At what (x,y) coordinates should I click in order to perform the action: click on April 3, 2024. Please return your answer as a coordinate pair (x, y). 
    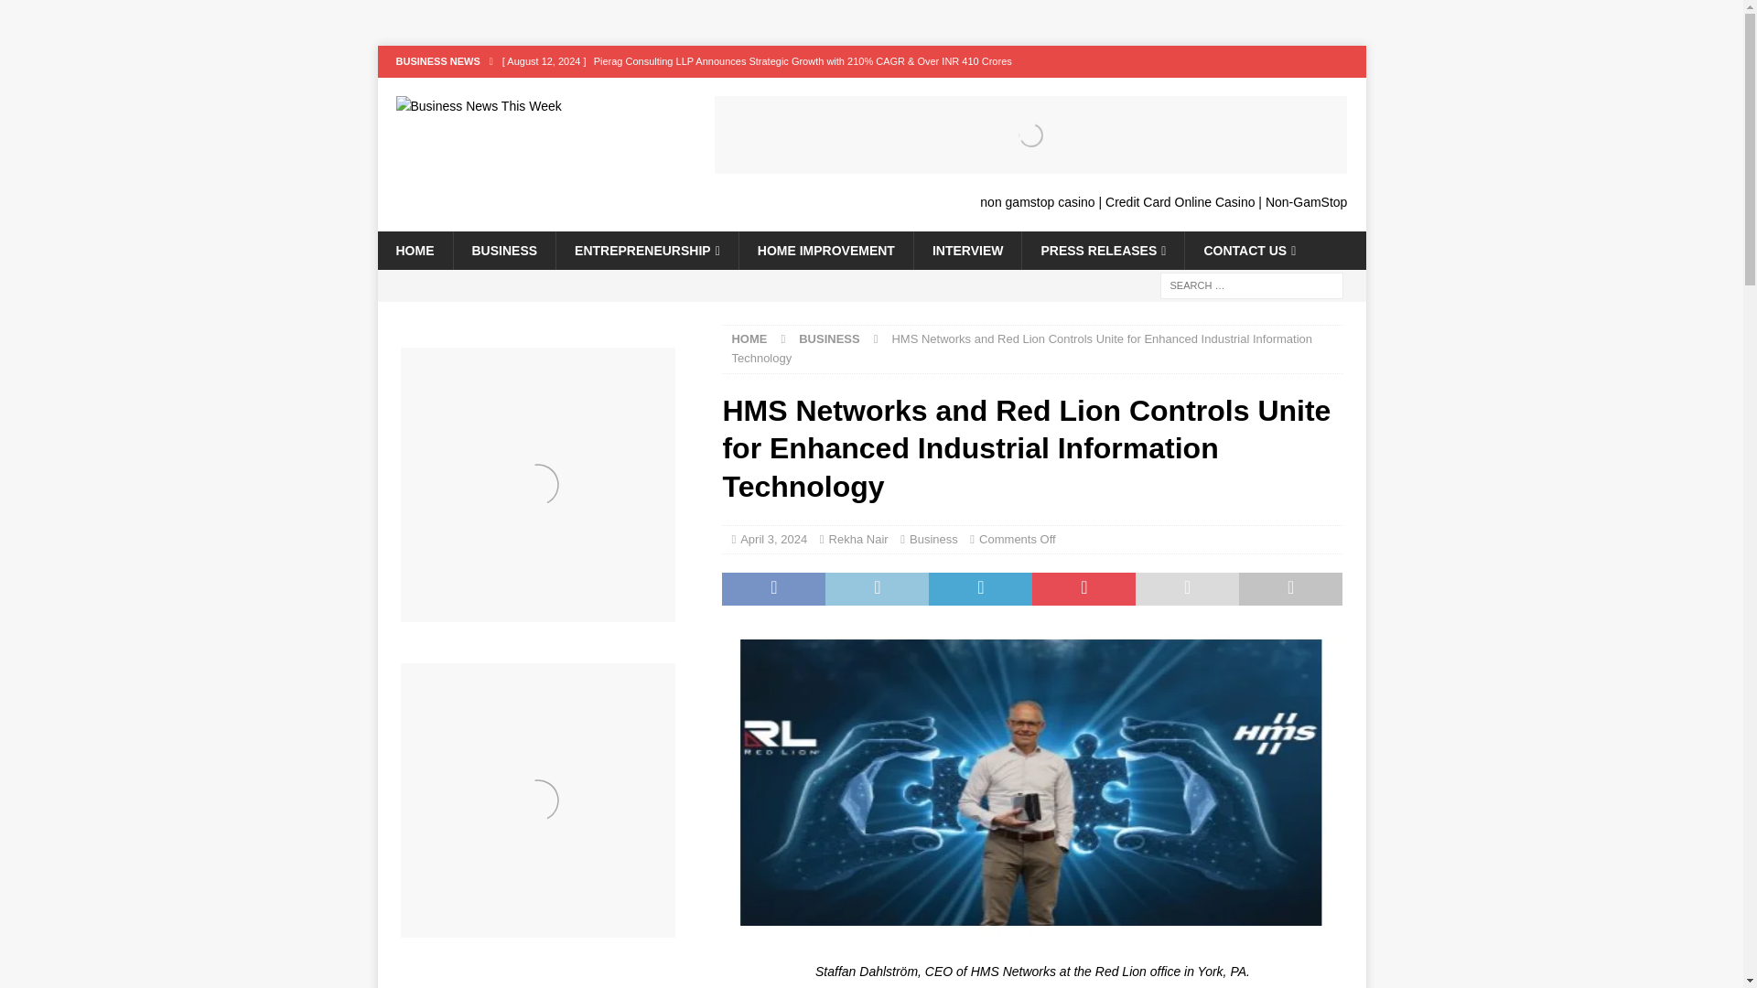
    Looking at the image, I should click on (772, 540).